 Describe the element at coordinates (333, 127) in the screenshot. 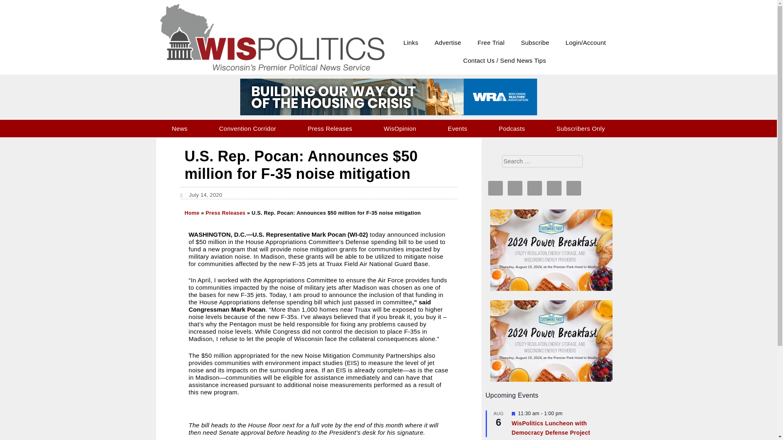

I see `Press Releases` at that location.